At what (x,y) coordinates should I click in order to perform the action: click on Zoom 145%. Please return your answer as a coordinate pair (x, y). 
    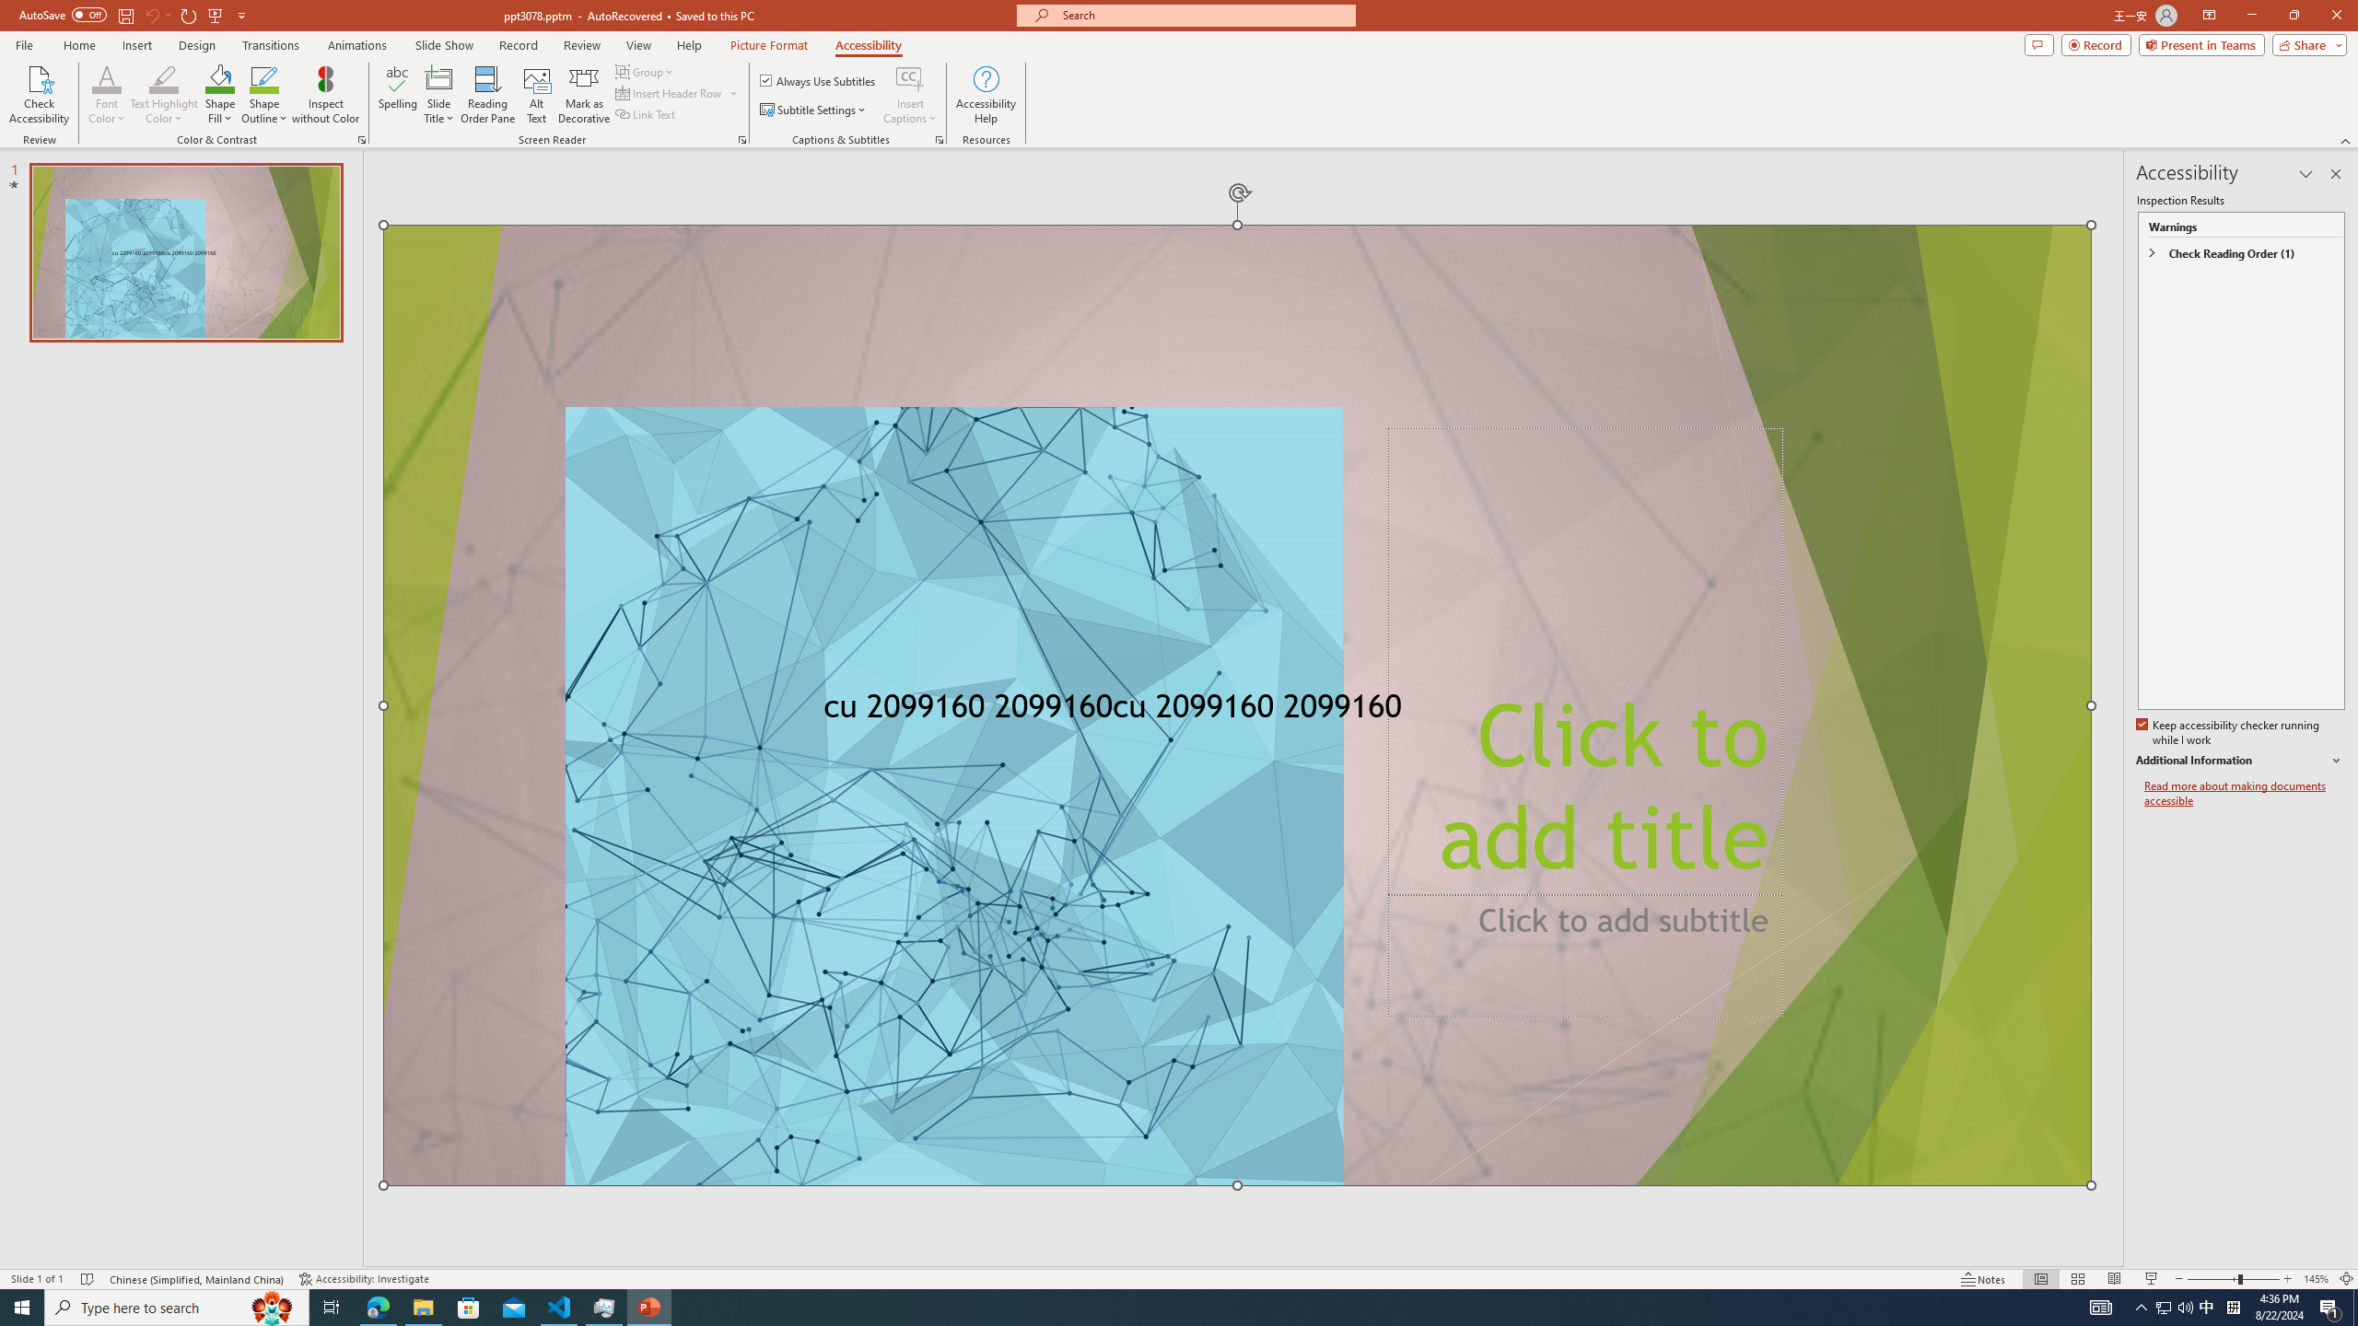
    Looking at the image, I should click on (2316, 1279).